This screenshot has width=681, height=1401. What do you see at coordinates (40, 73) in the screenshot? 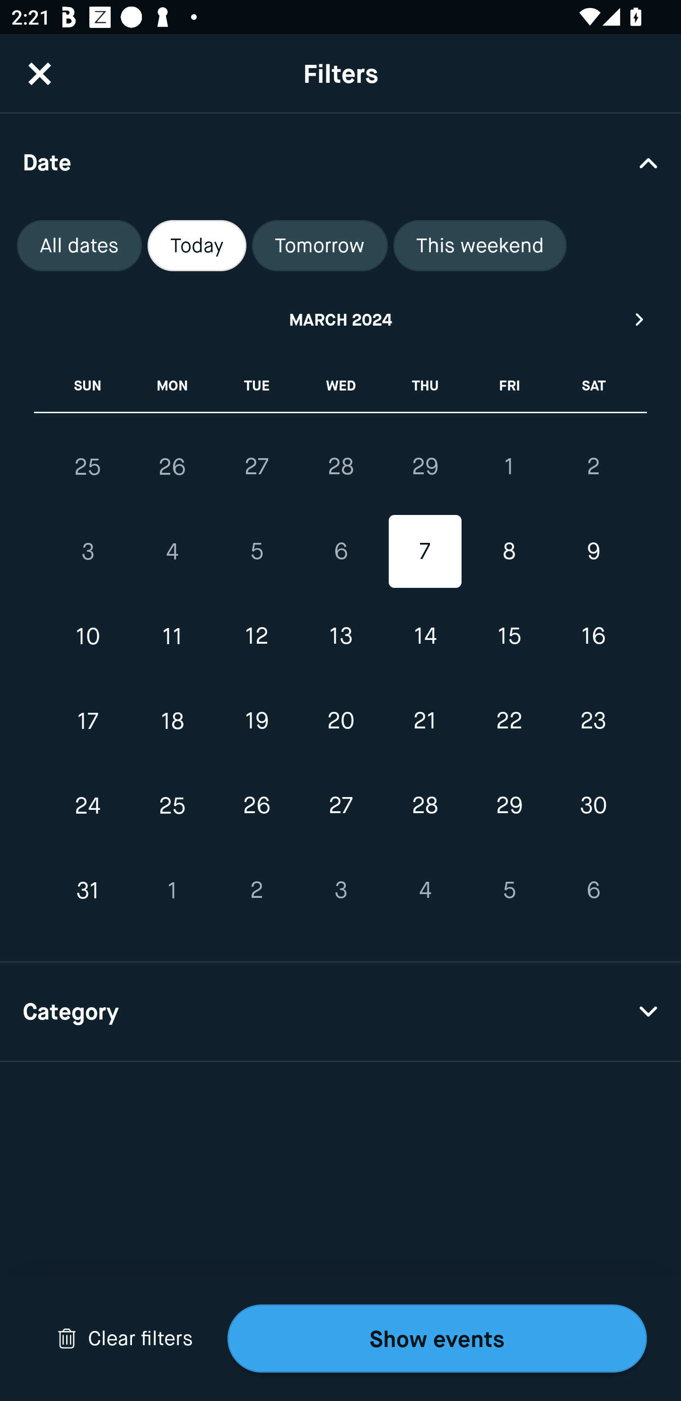
I see `CloseButton` at bounding box center [40, 73].